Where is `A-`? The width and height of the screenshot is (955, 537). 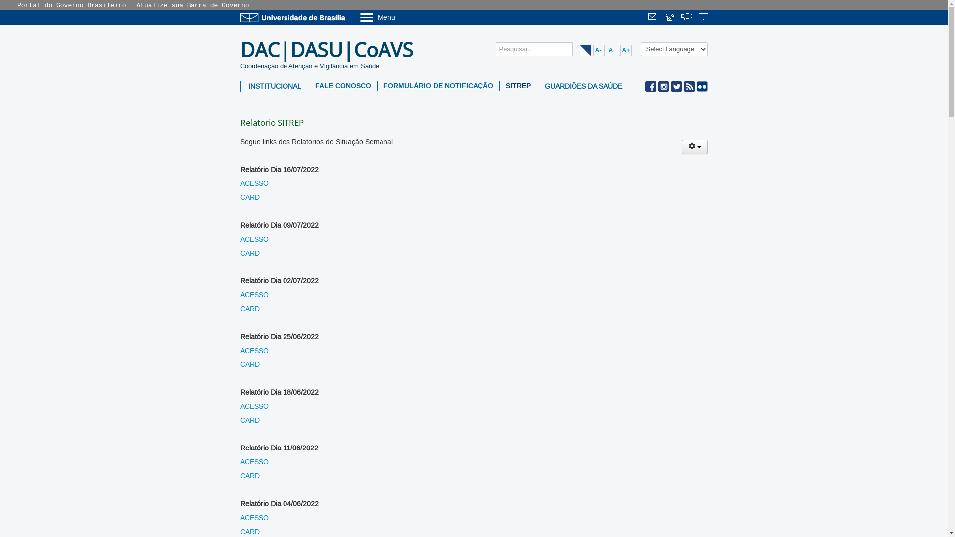 A- is located at coordinates (599, 51).